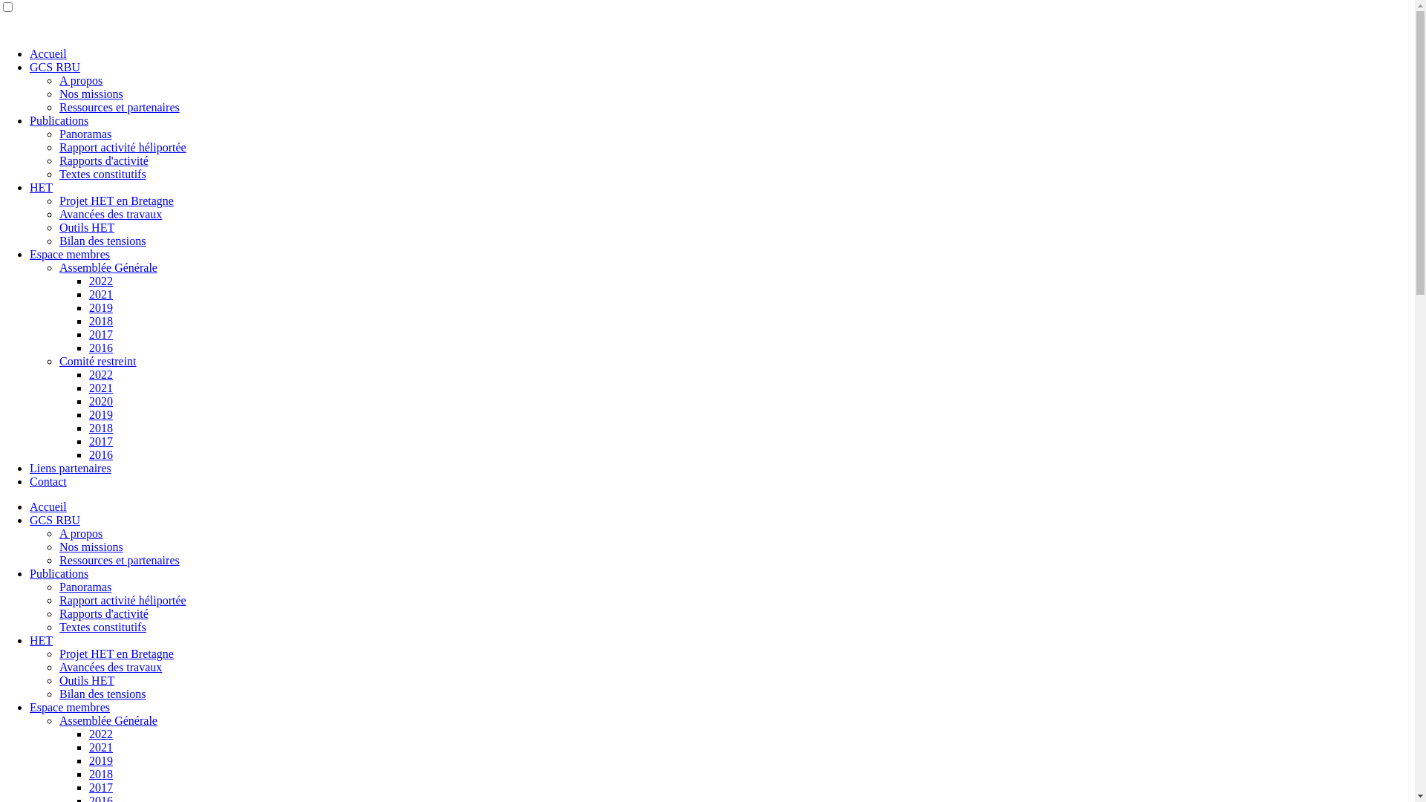  Describe the element at coordinates (120, 107) in the screenshot. I see `Ressources et partenaires` at that location.